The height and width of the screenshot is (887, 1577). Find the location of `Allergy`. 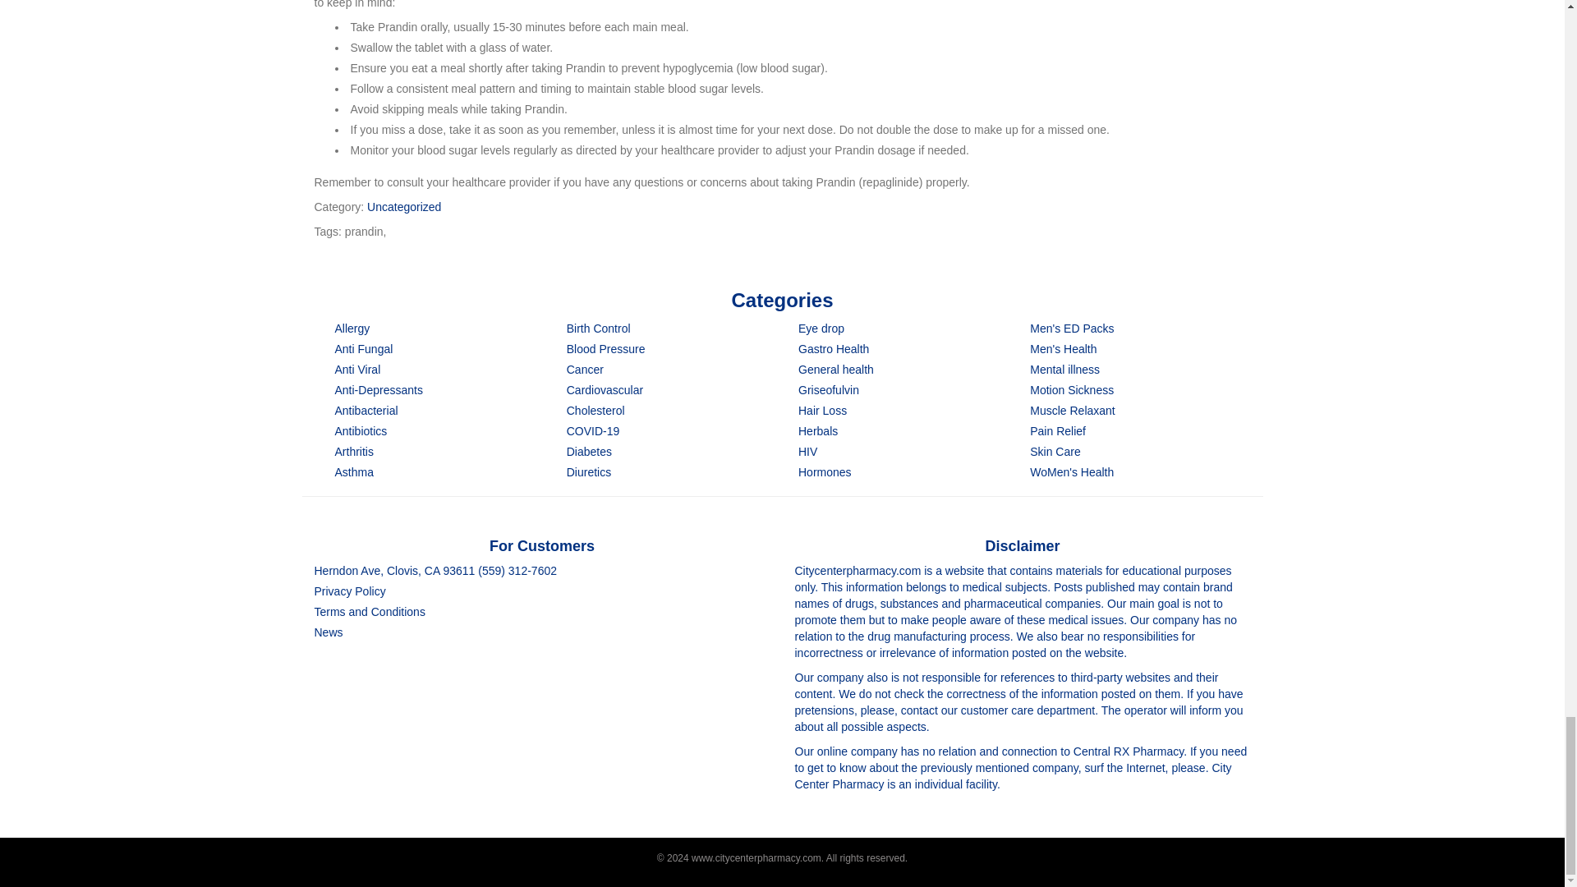

Allergy is located at coordinates (352, 329).